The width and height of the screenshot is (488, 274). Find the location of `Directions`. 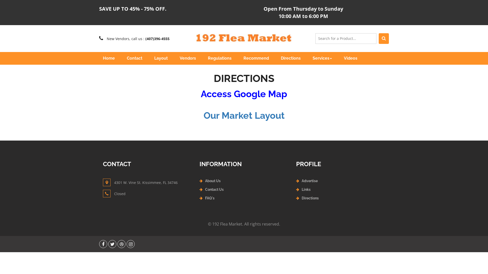

Directions is located at coordinates (291, 58).